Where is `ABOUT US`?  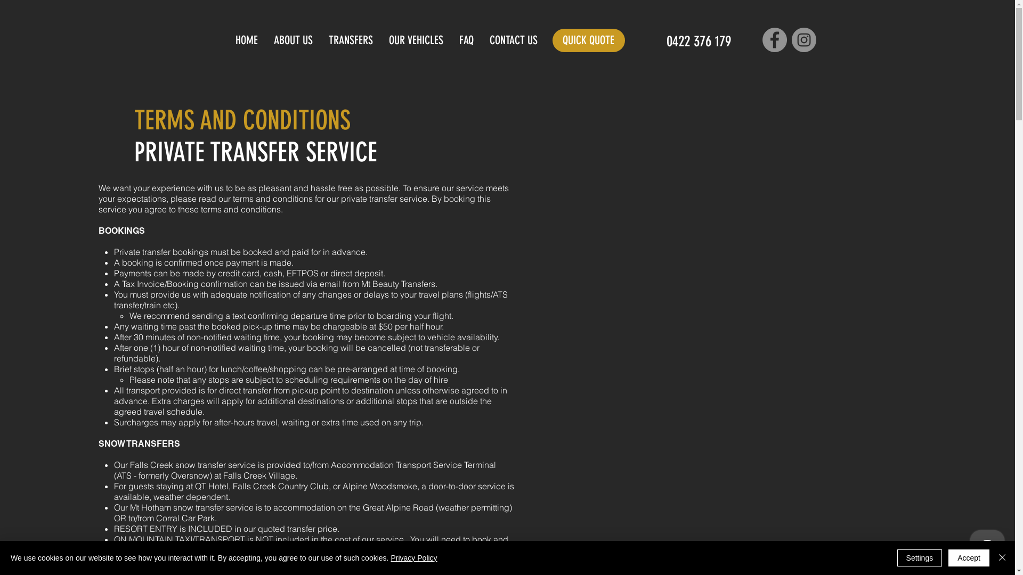
ABOUT US is located at coordinates (293, 40).